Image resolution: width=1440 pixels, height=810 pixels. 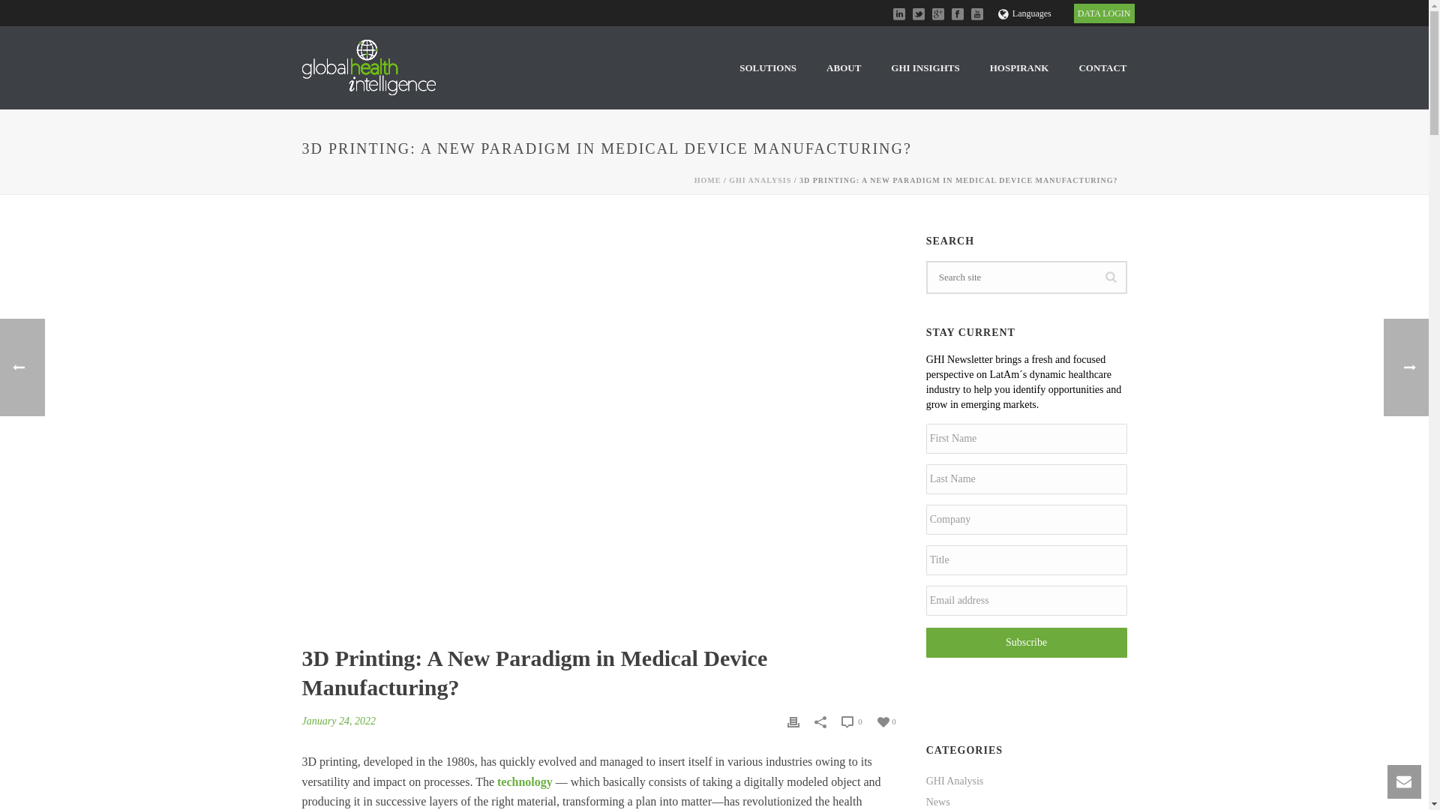 I want to click on CONTACT, so click(x=1102, y=67).